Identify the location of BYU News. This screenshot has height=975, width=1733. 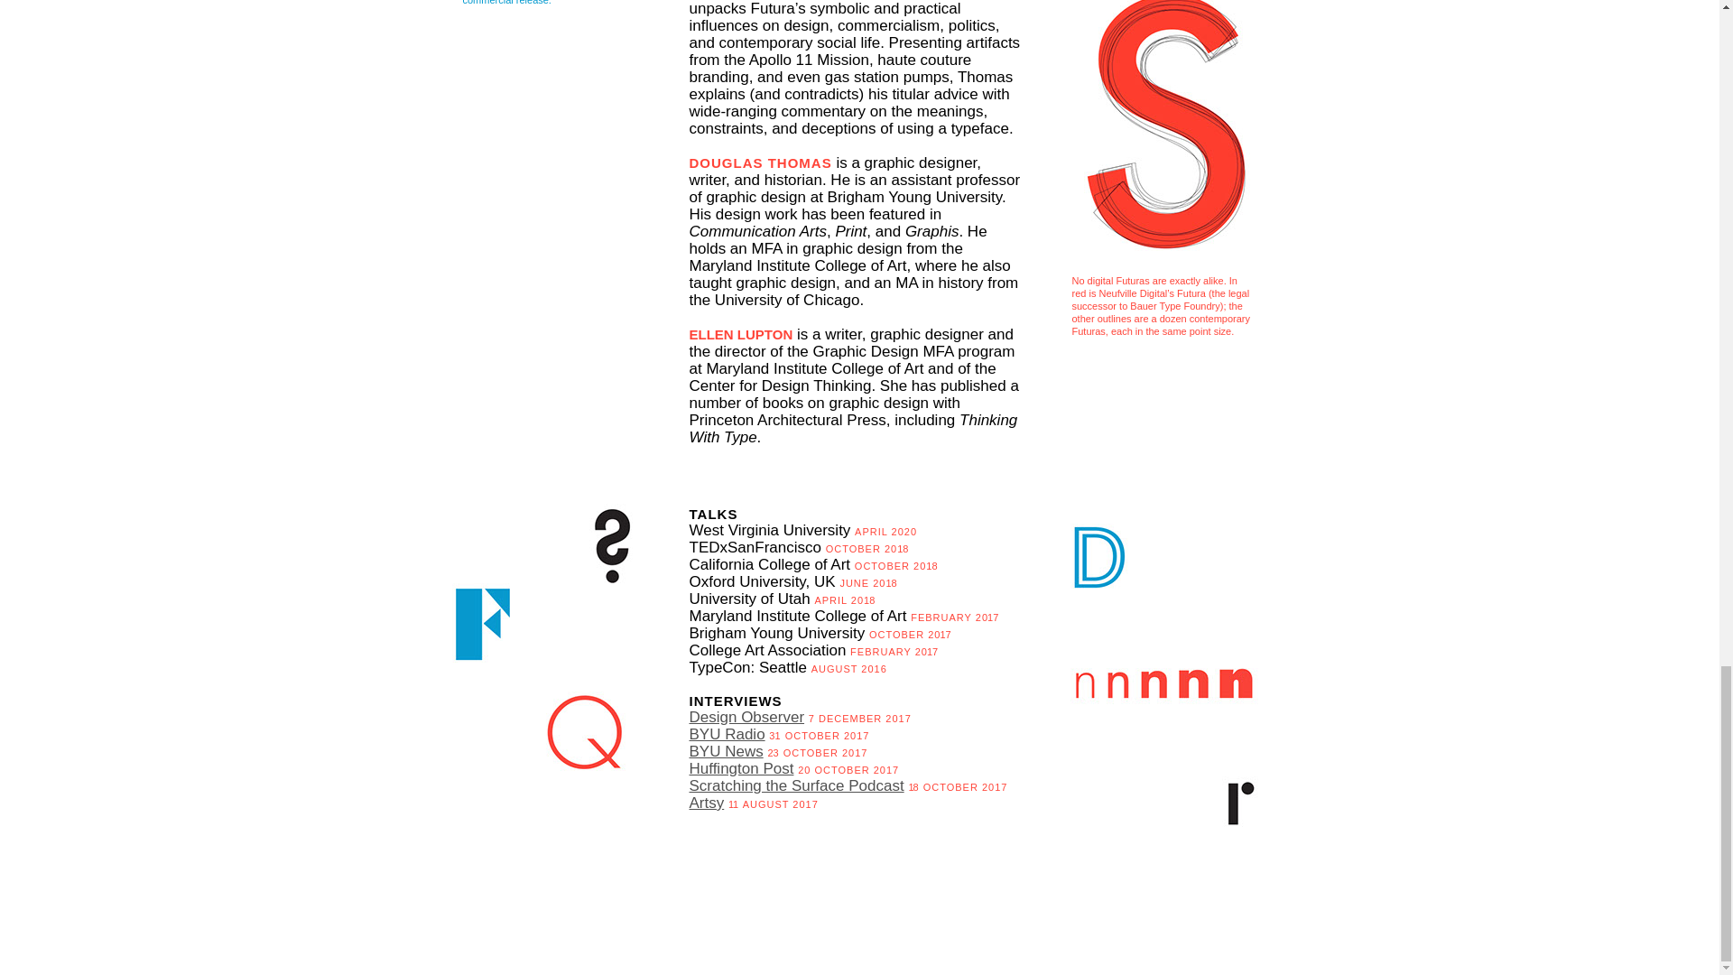
(727, 751).